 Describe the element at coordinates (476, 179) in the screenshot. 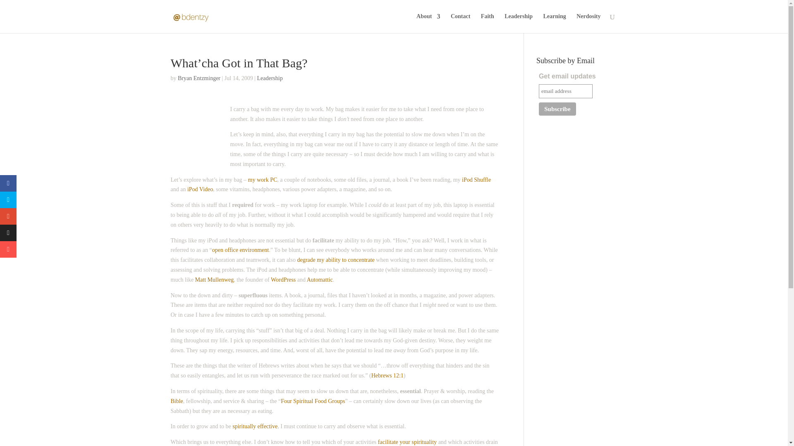

I see `iPod Shuffle` at that location.